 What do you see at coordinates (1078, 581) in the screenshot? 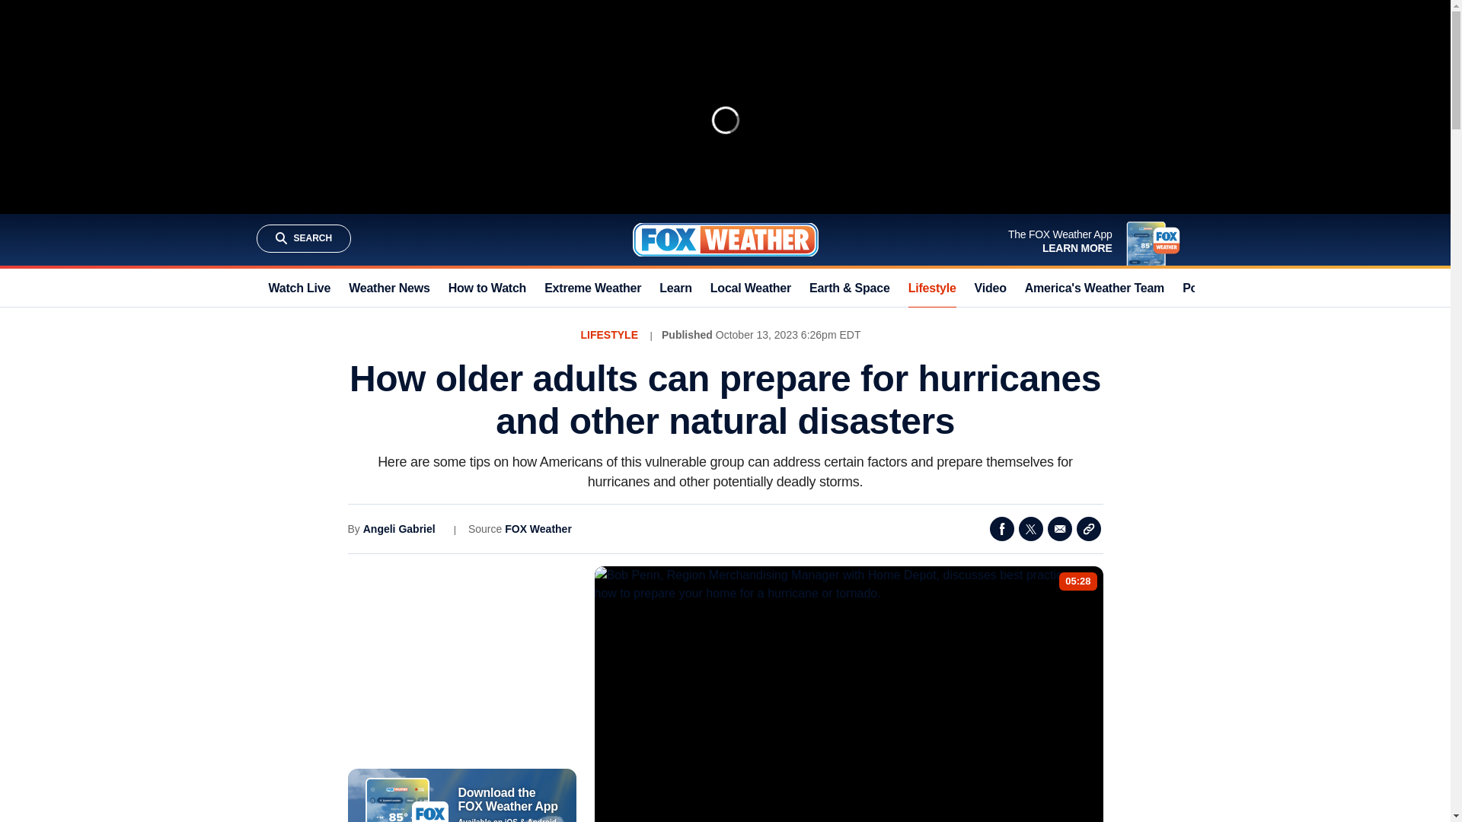
I see `05:28` at bounding box center [1078, 581].